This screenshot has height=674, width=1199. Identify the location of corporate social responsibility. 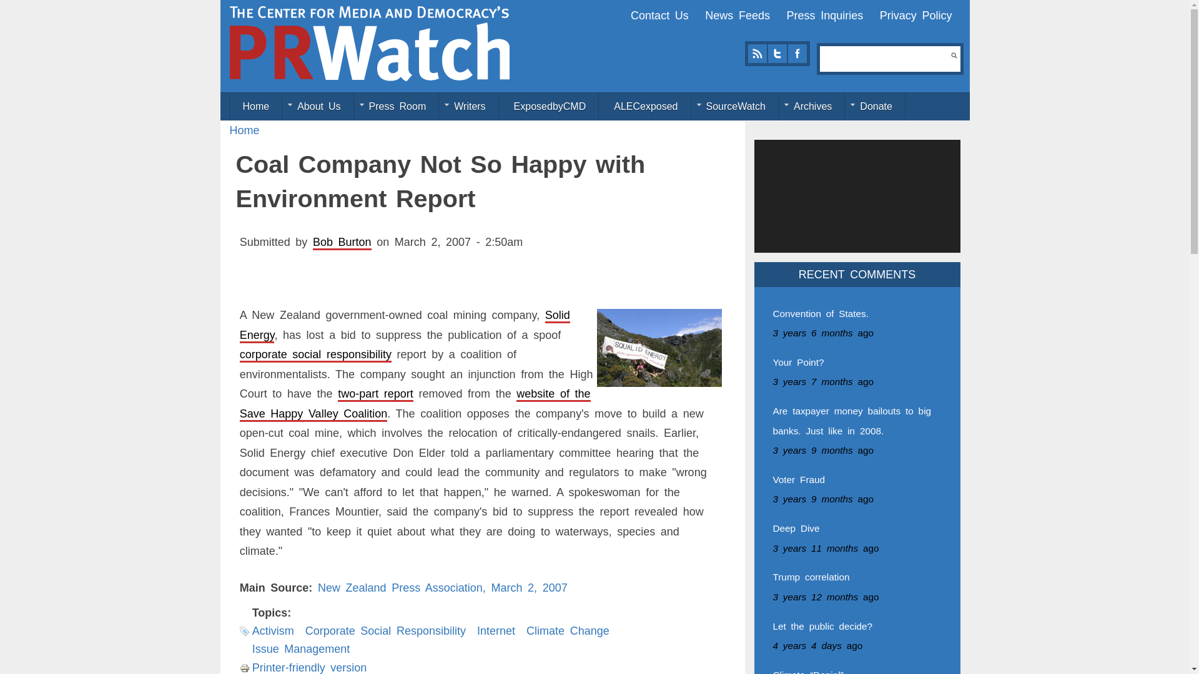
(316, 354).